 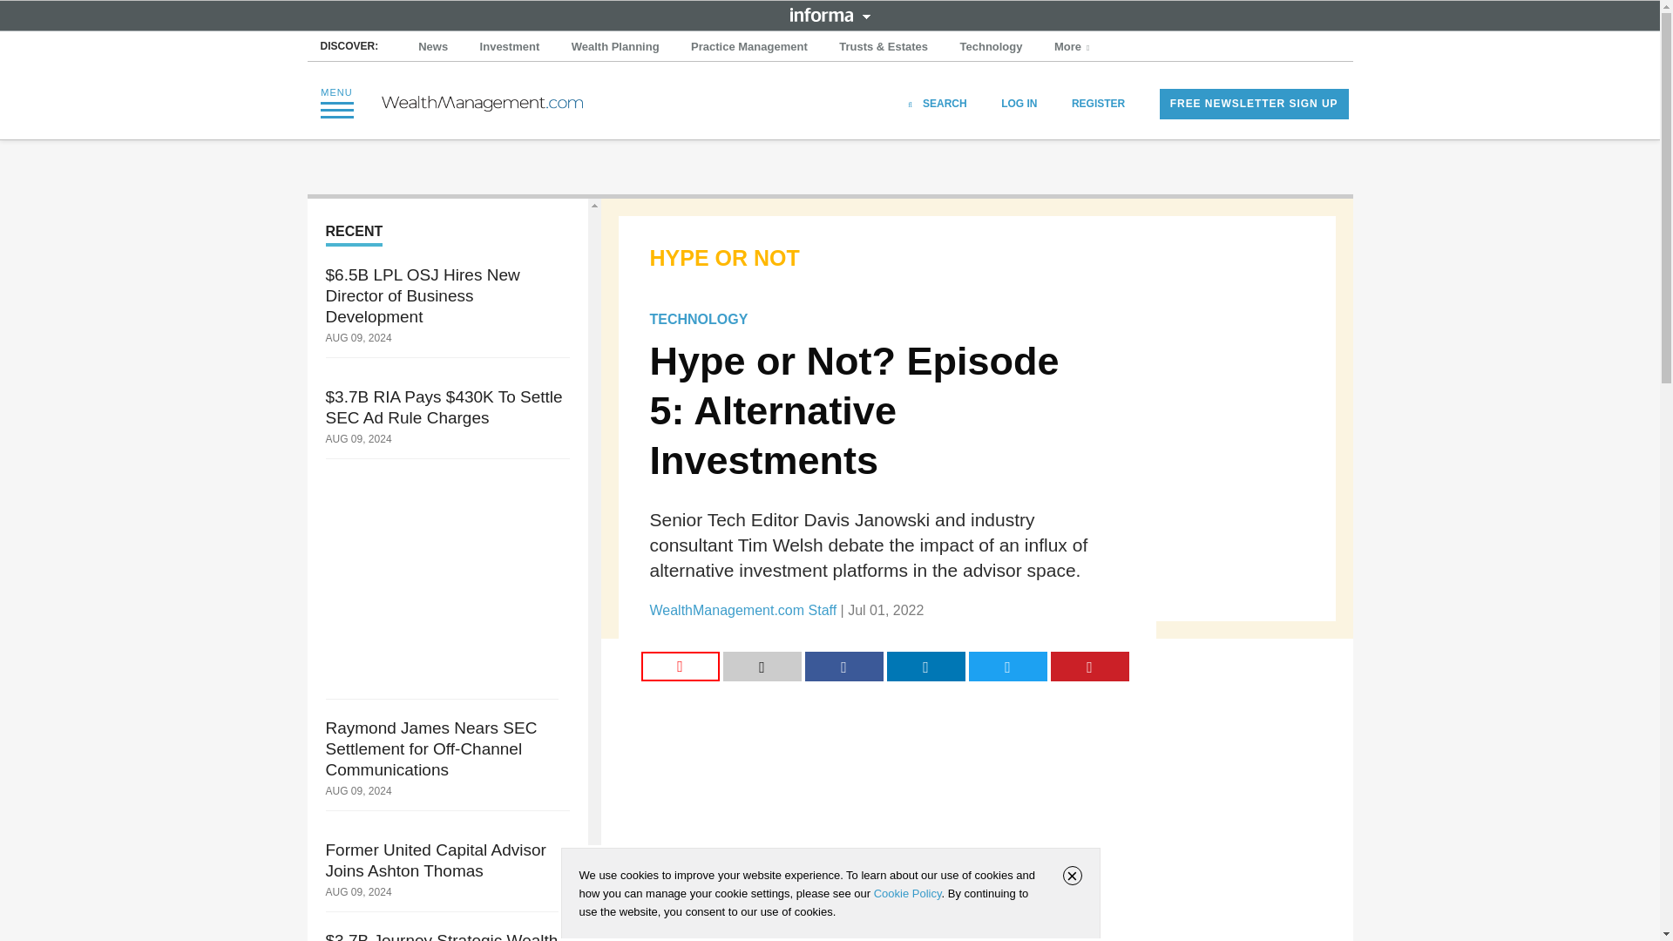 I want to click on More, so click(x=1074, y=47).